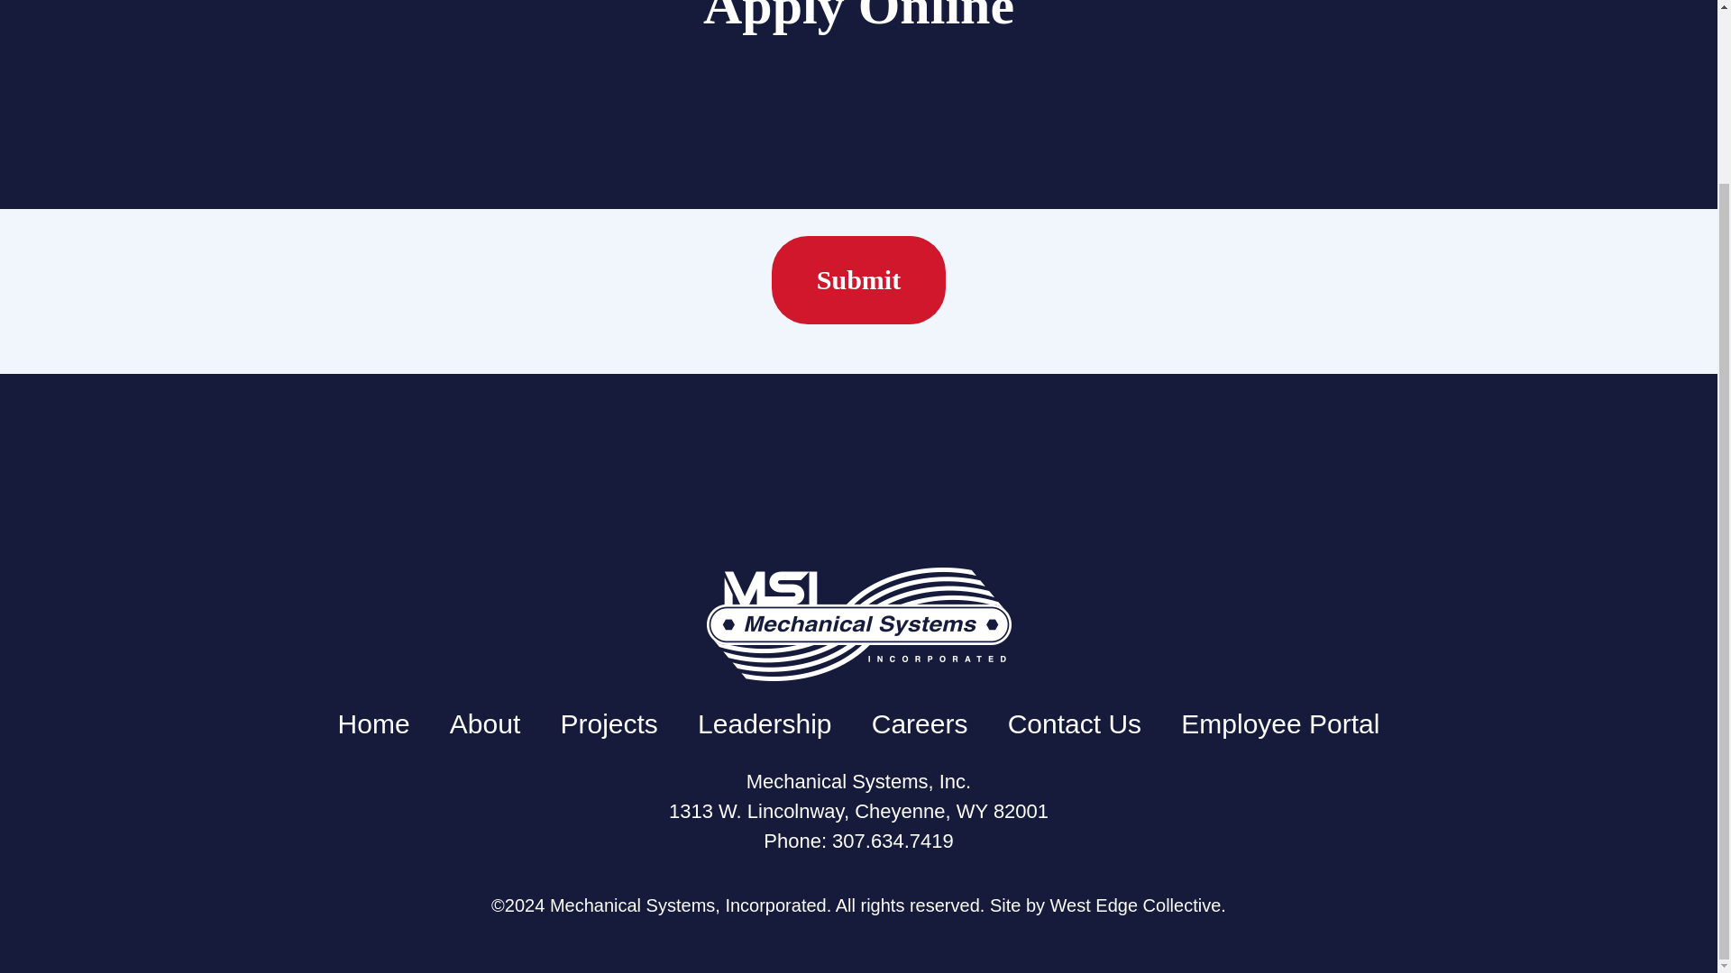 This screenshot has width=1731, height=973. I want to click on West Edge Collective., so click(1138, 905).